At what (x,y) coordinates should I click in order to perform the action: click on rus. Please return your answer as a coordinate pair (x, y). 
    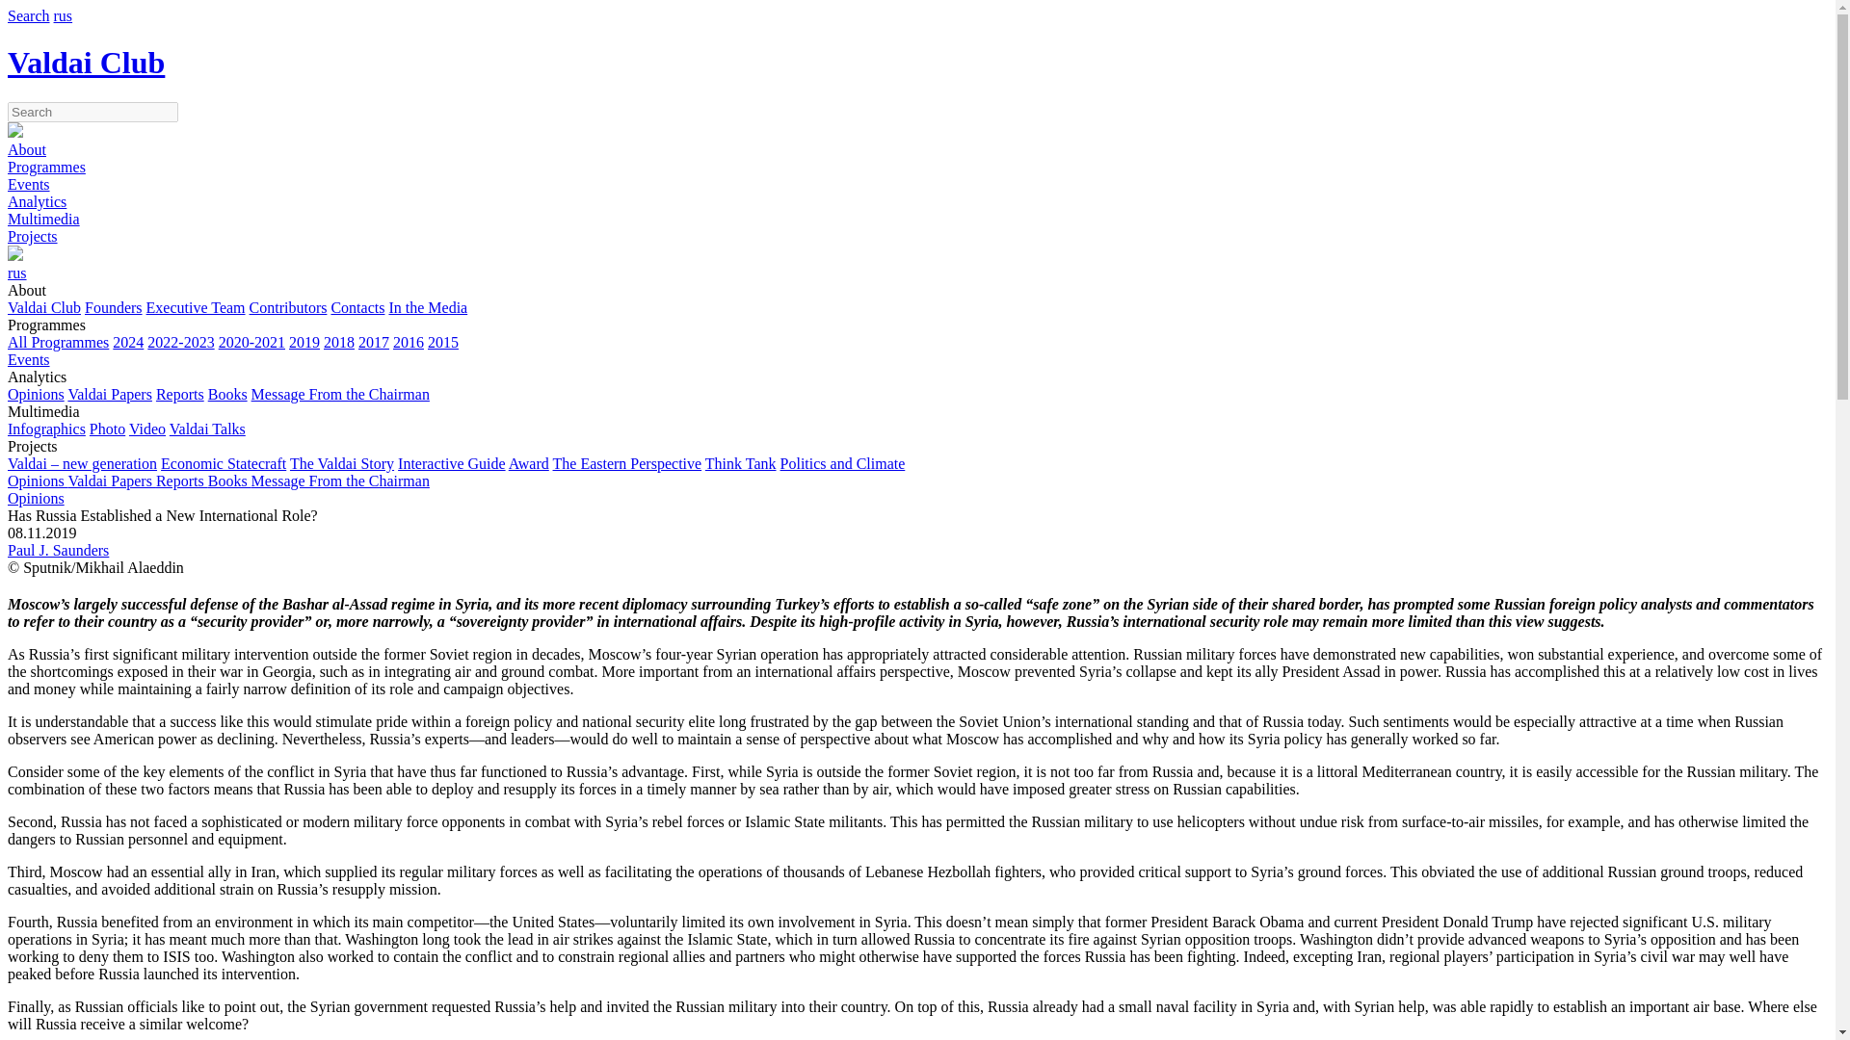
    Looking at the image, I should click on (64, 15).